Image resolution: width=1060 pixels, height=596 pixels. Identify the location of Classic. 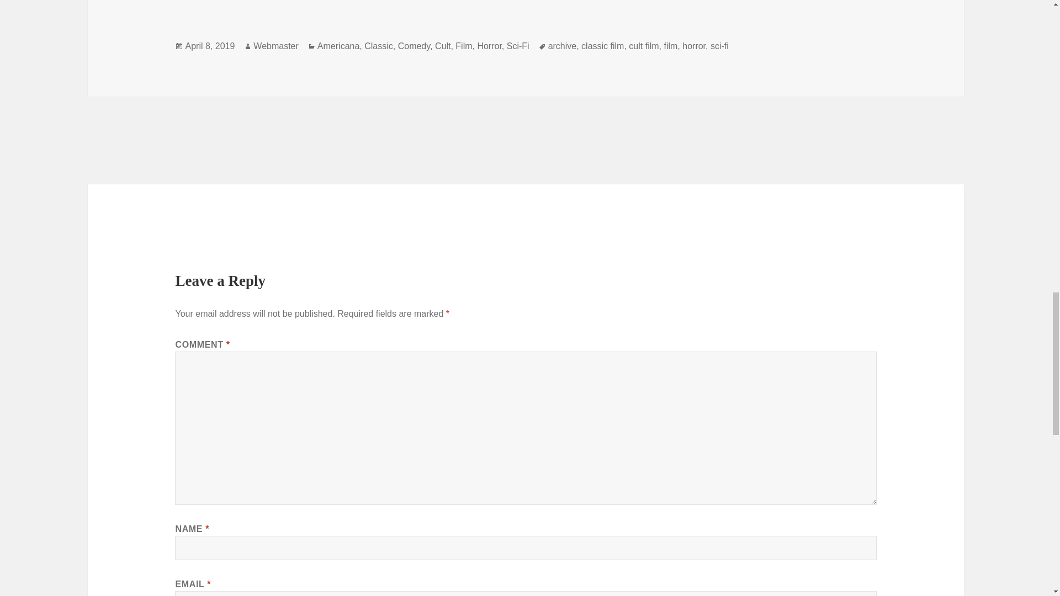
(379, 46).